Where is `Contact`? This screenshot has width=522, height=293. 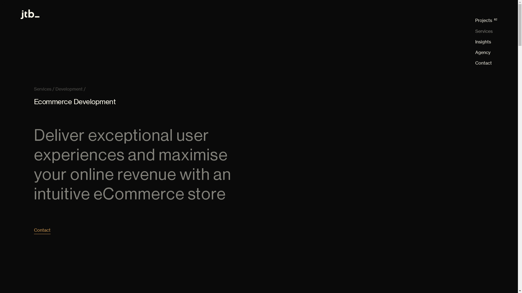
Contact is located at coordinates (486, 63).